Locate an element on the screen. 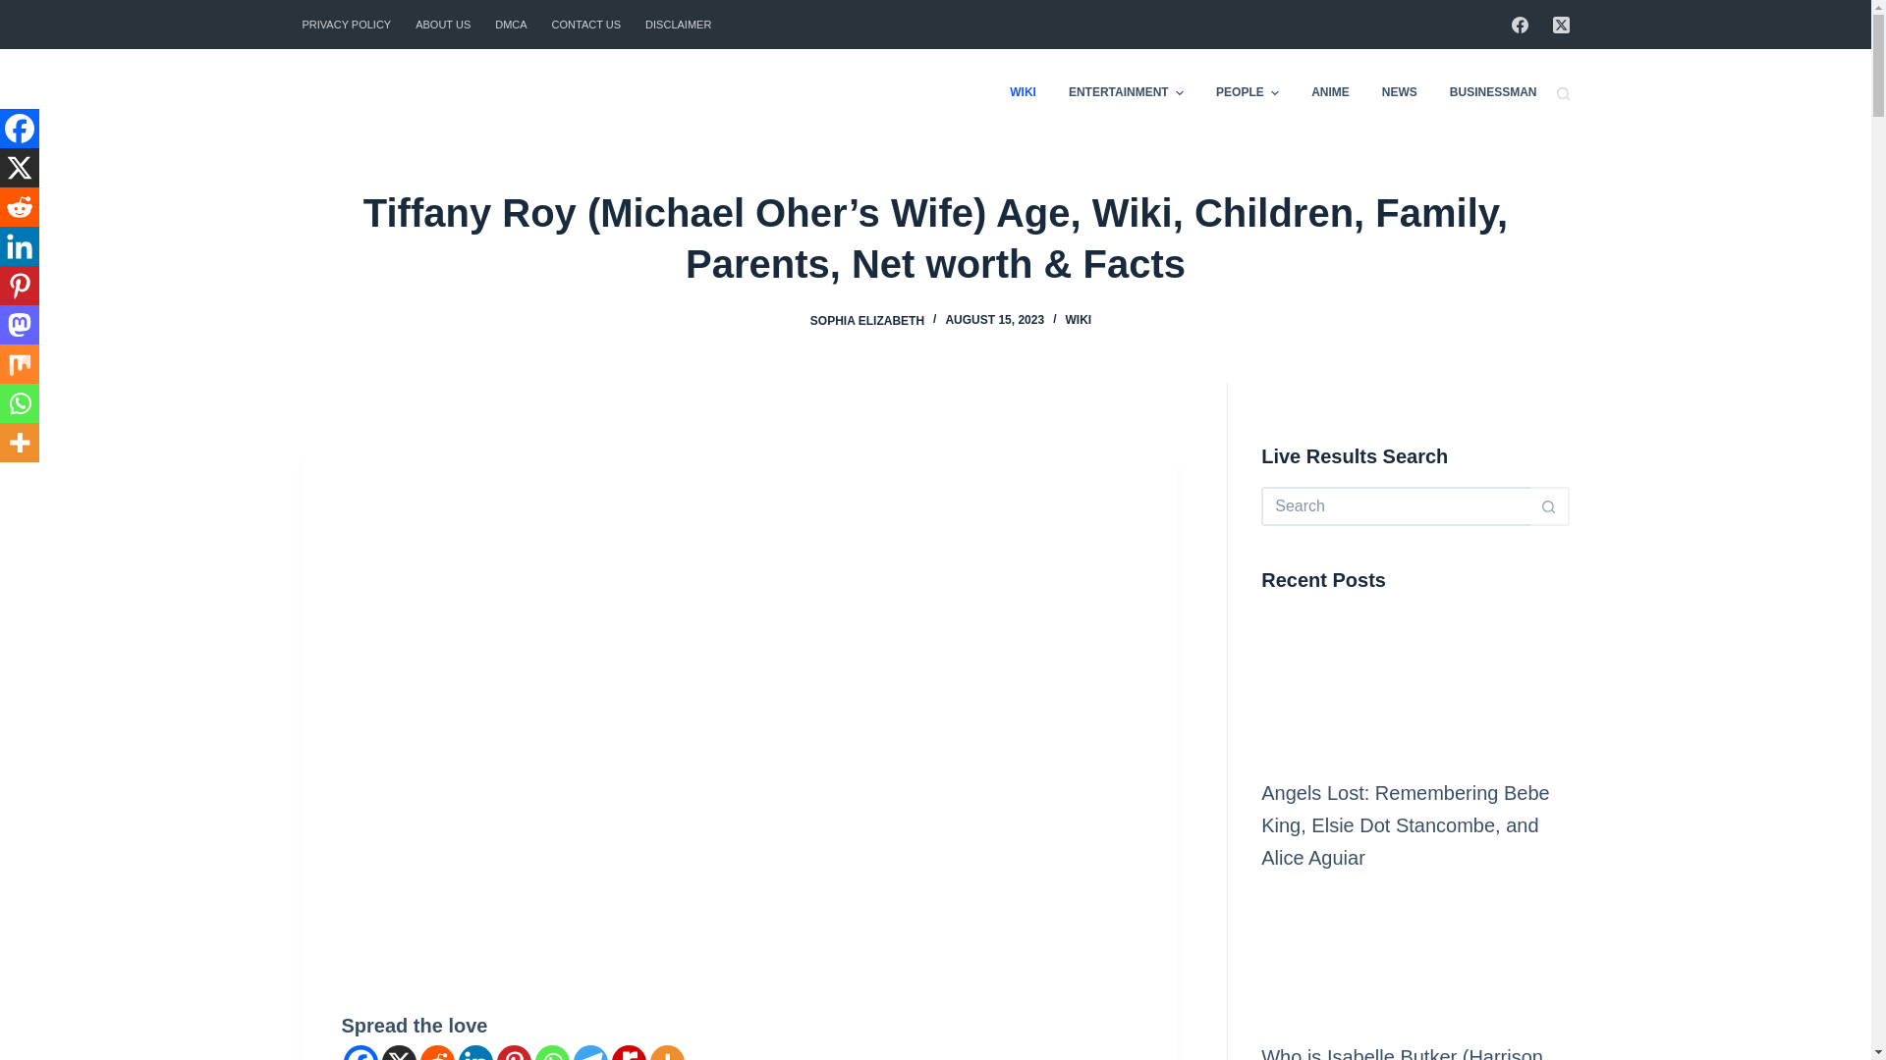  Posts by Sophia Elizabeth is located at coordinates (866, 319).